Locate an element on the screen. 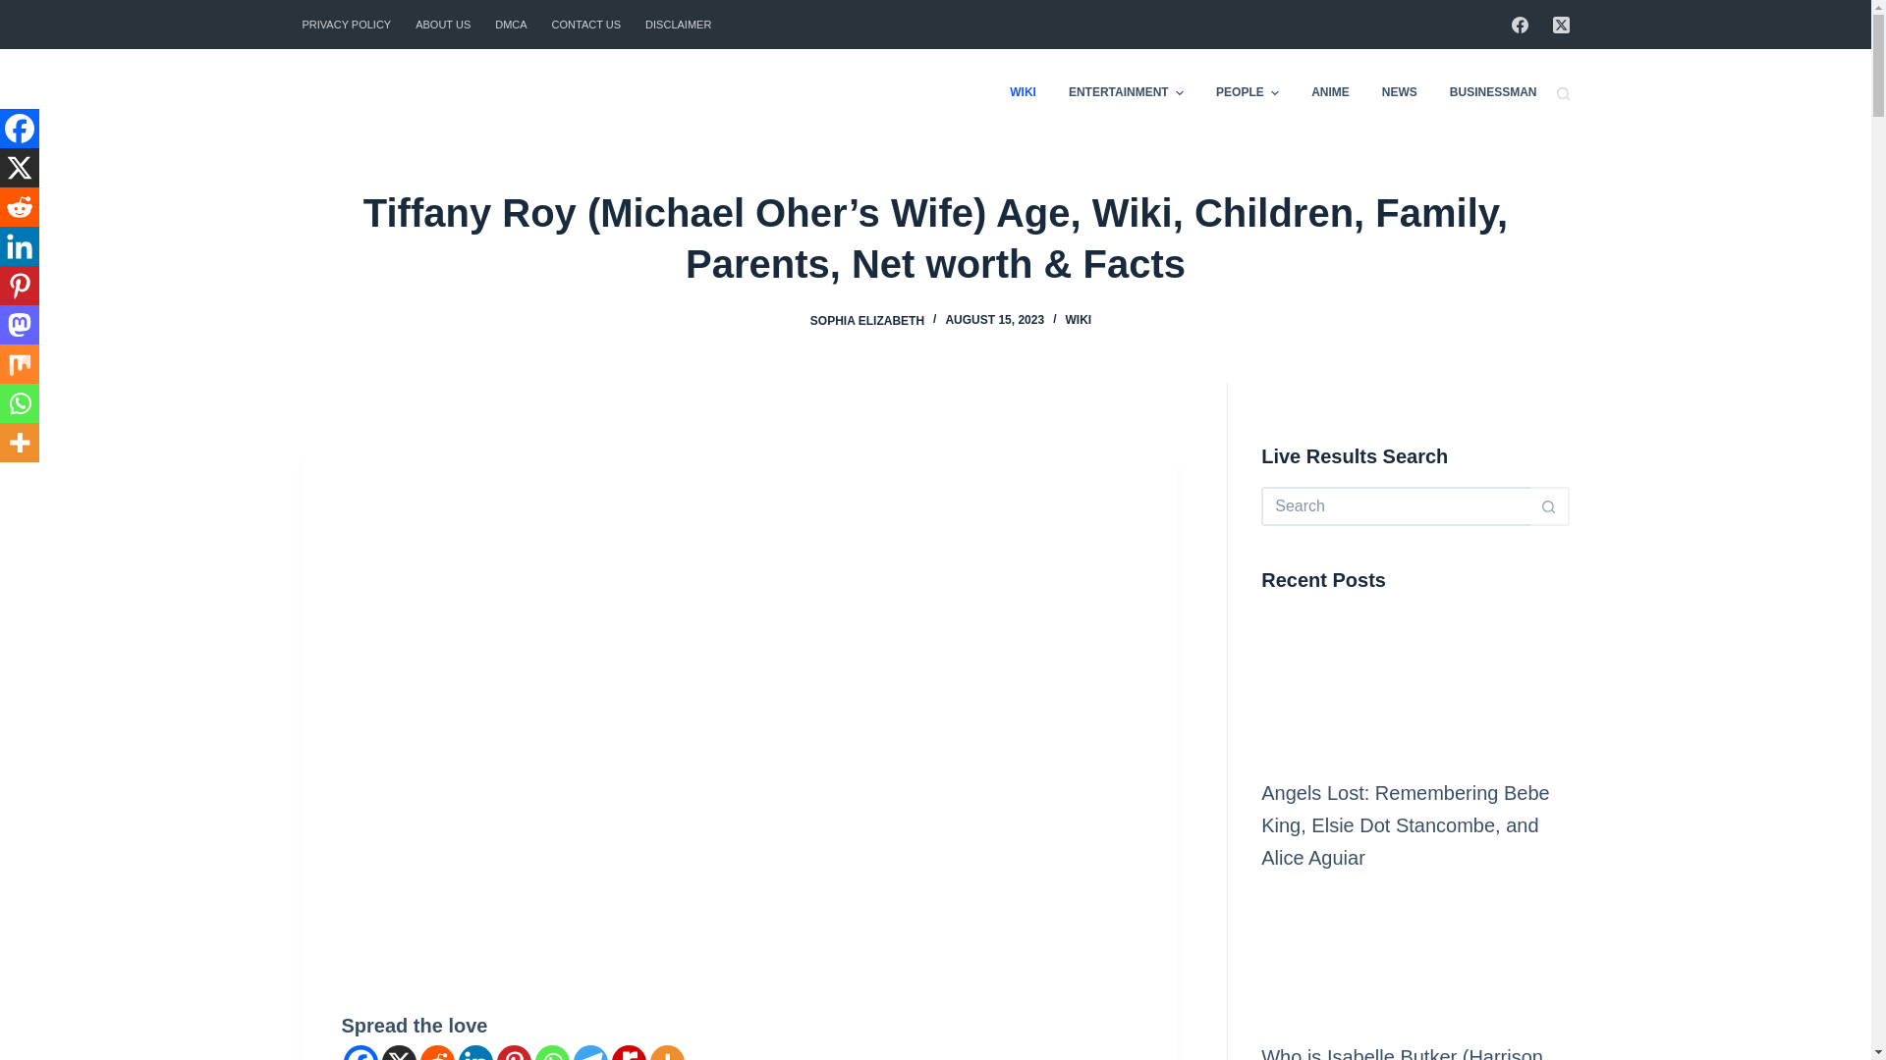  Posts by Sophia Elizabeth is located at coordinates (866, 319).